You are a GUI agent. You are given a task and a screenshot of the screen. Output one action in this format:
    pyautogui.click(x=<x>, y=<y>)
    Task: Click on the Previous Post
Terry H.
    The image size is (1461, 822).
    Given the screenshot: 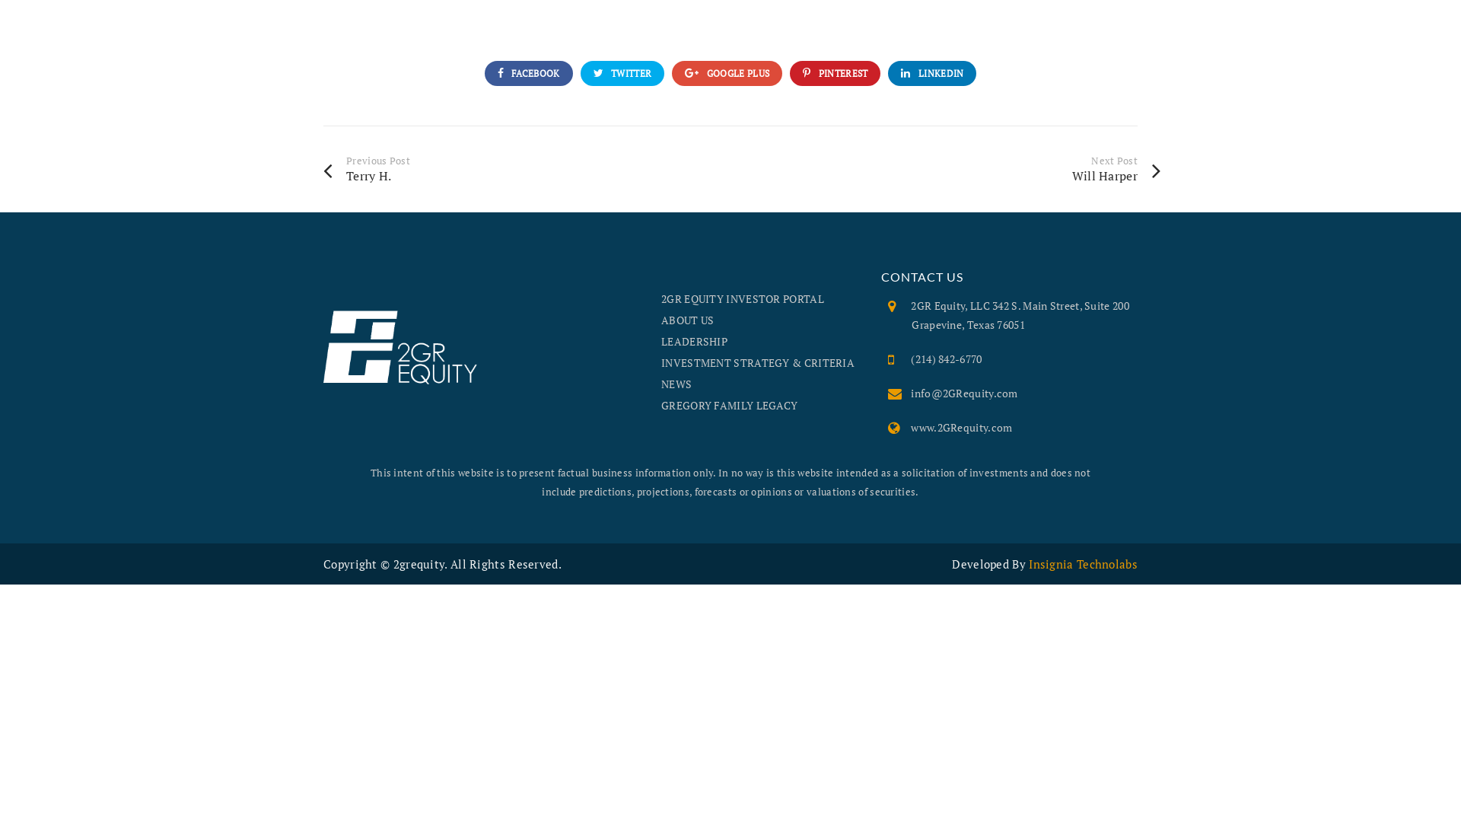 What is the action you would take?
    pyautogui.click(x=527, y=169)
    